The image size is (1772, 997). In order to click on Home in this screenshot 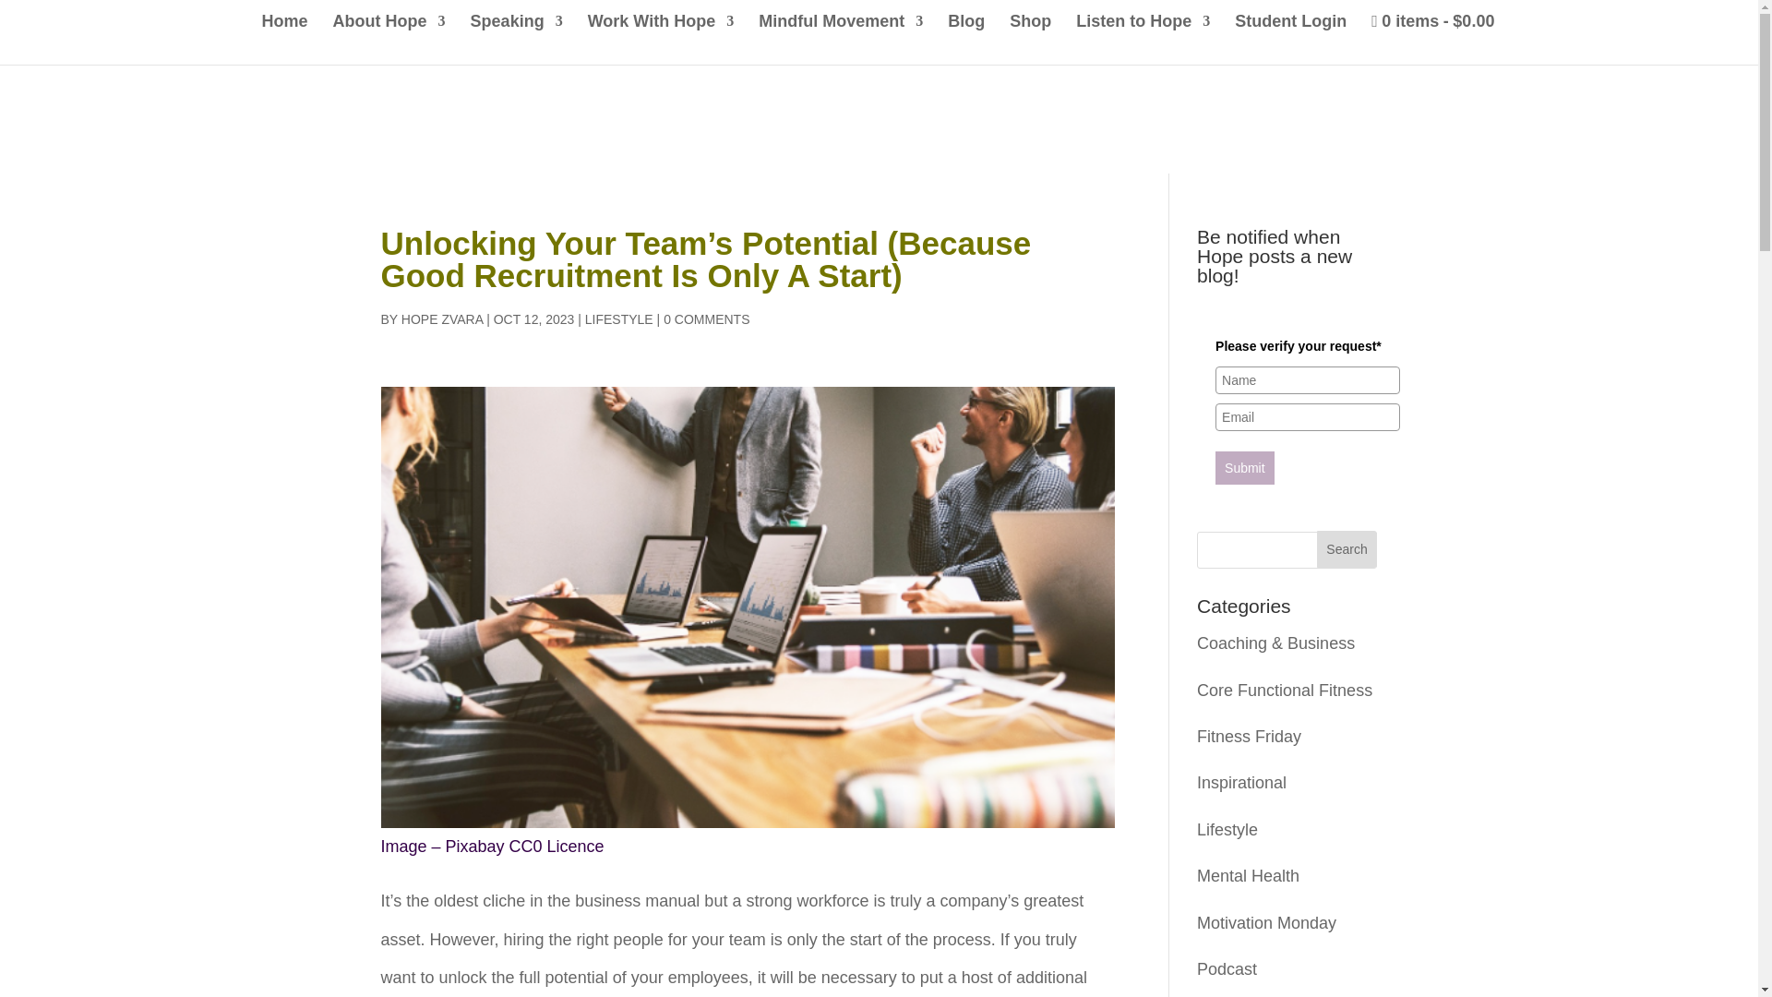, I will do `click(285, 37)`.